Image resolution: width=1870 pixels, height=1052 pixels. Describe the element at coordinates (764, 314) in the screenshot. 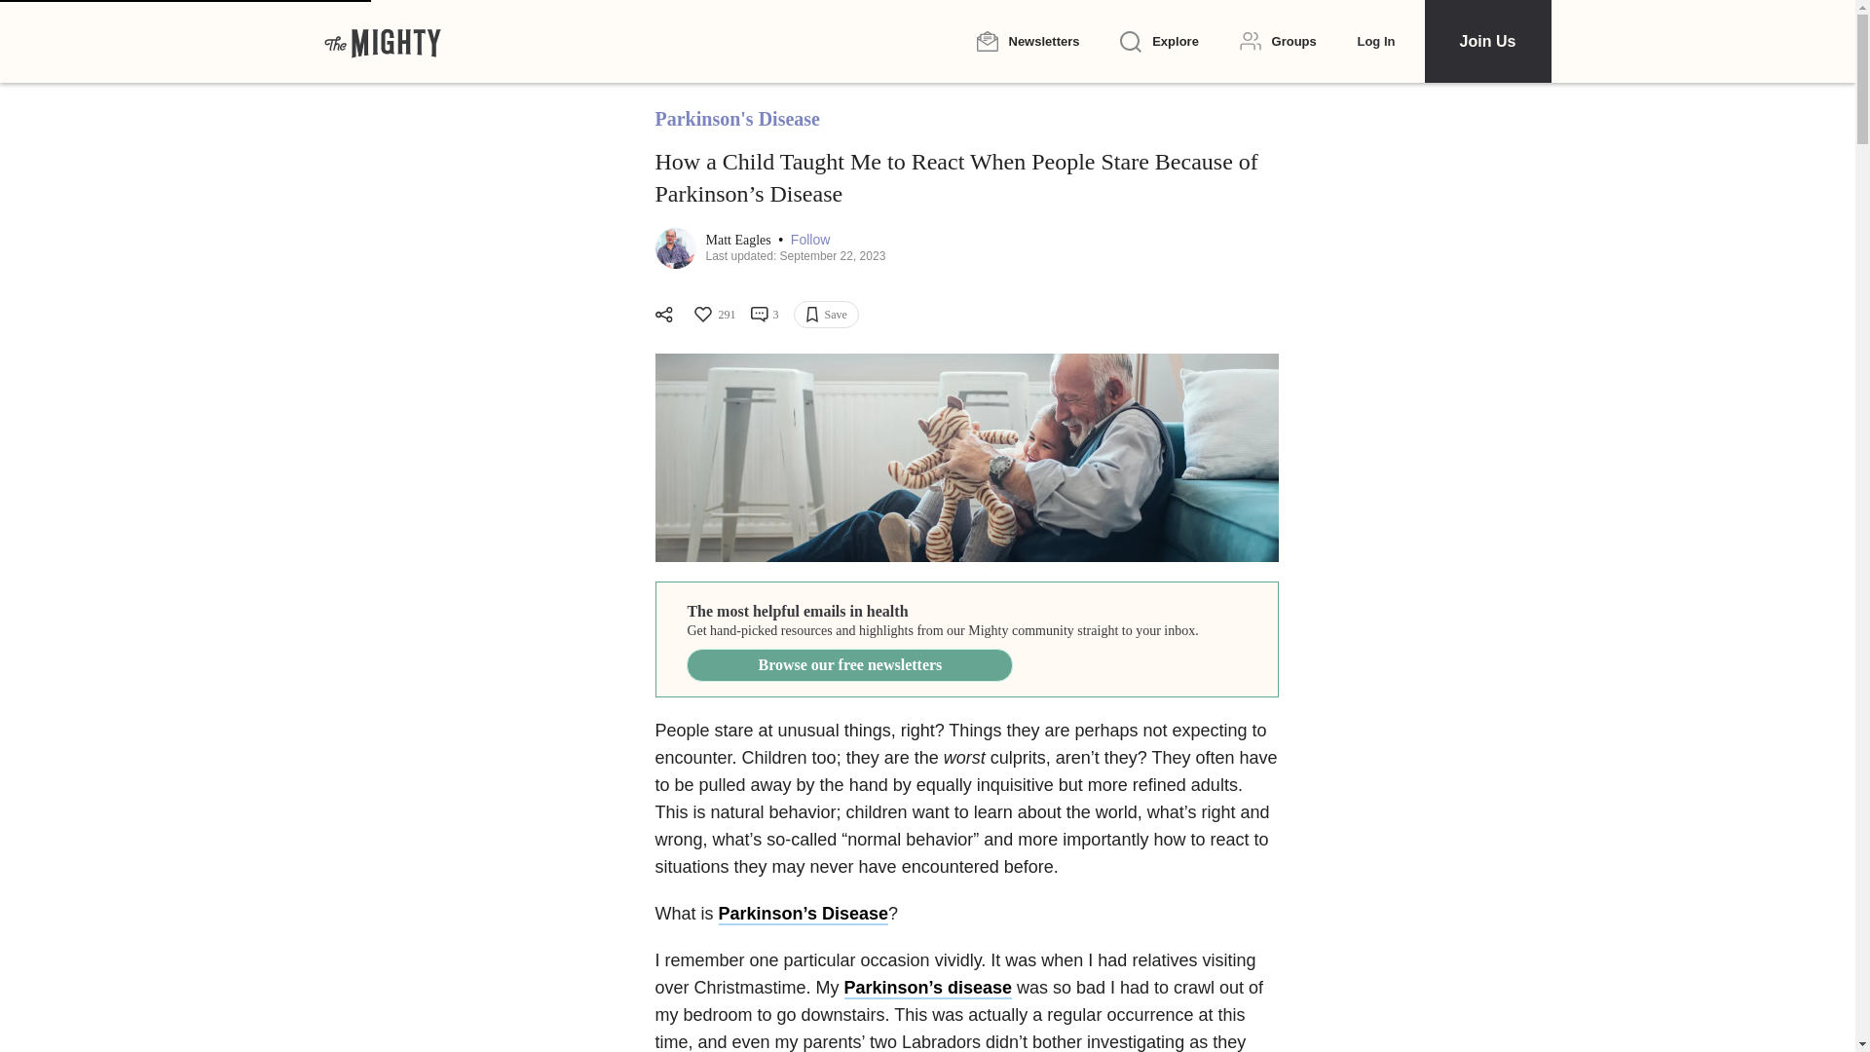

I see `3` at that location.